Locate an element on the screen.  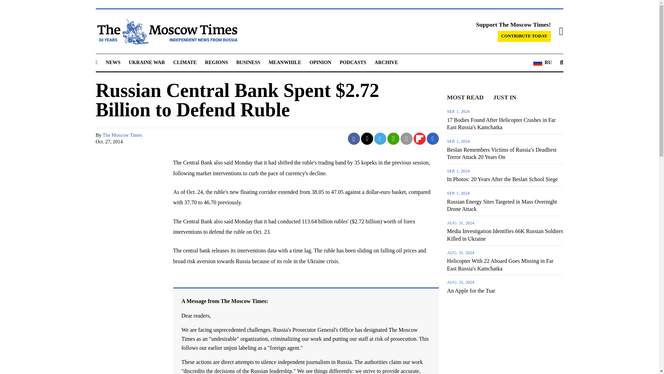
BUSINESS is located at coordinates (248, 62).